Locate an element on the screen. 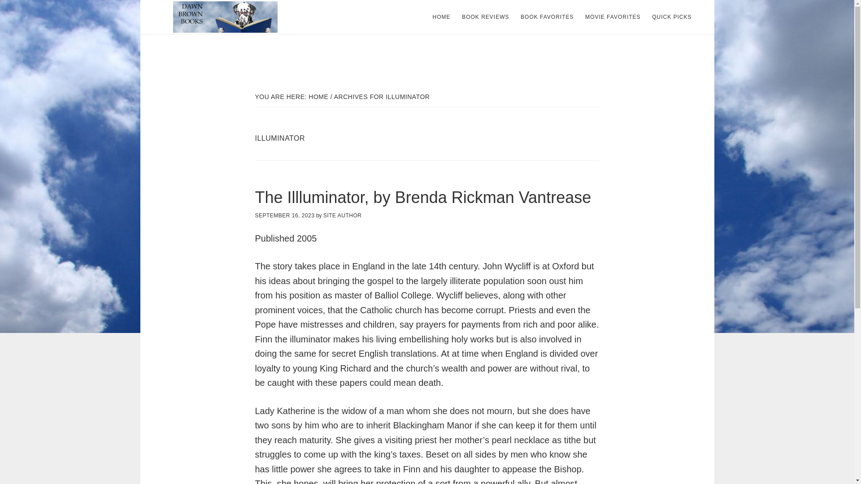  MOVIE FAVORITES is located at coordinates (613, 17).